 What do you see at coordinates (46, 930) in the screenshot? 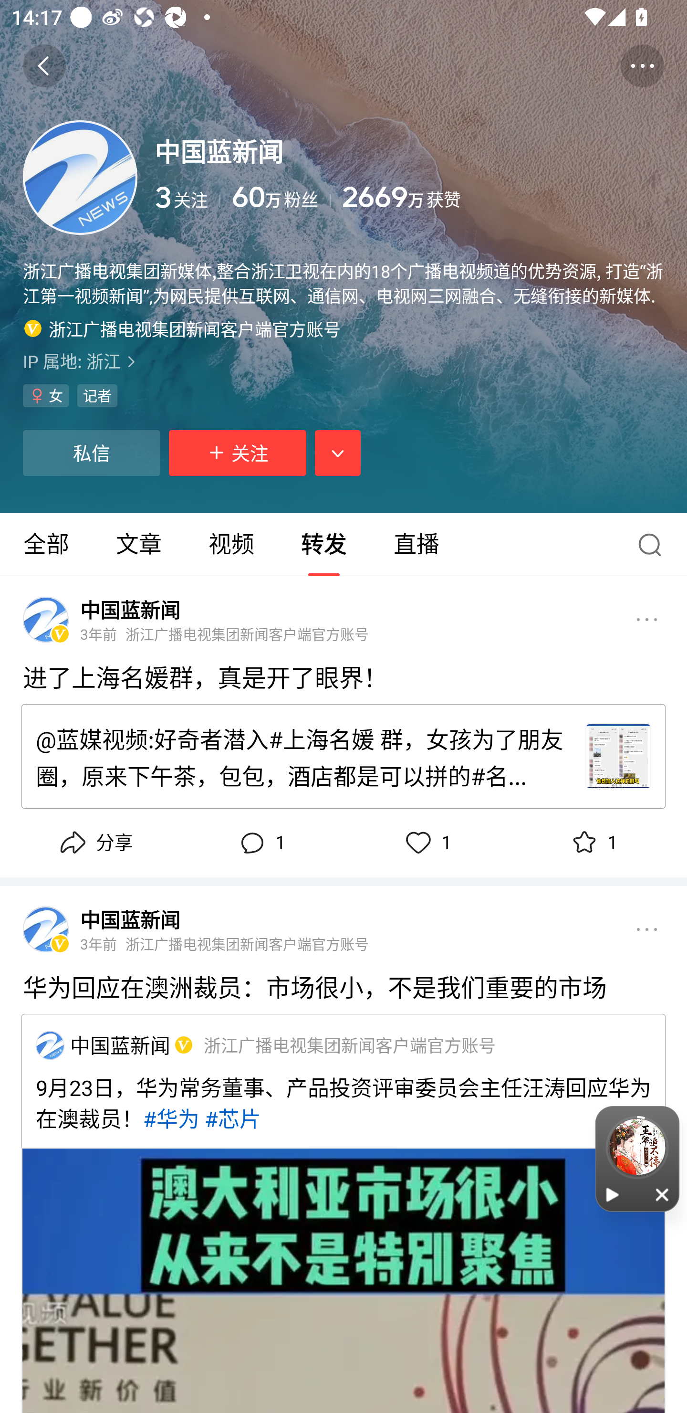
I see `头像` at bounding box center [46, 930].